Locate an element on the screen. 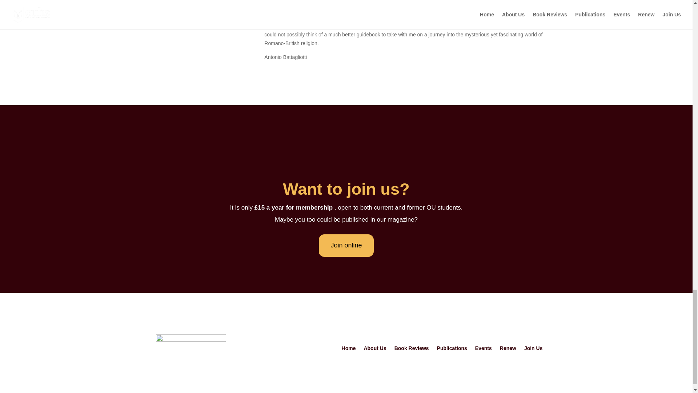 This screenshot has height=393, width=698. Events is located at coordinates (484, 350).